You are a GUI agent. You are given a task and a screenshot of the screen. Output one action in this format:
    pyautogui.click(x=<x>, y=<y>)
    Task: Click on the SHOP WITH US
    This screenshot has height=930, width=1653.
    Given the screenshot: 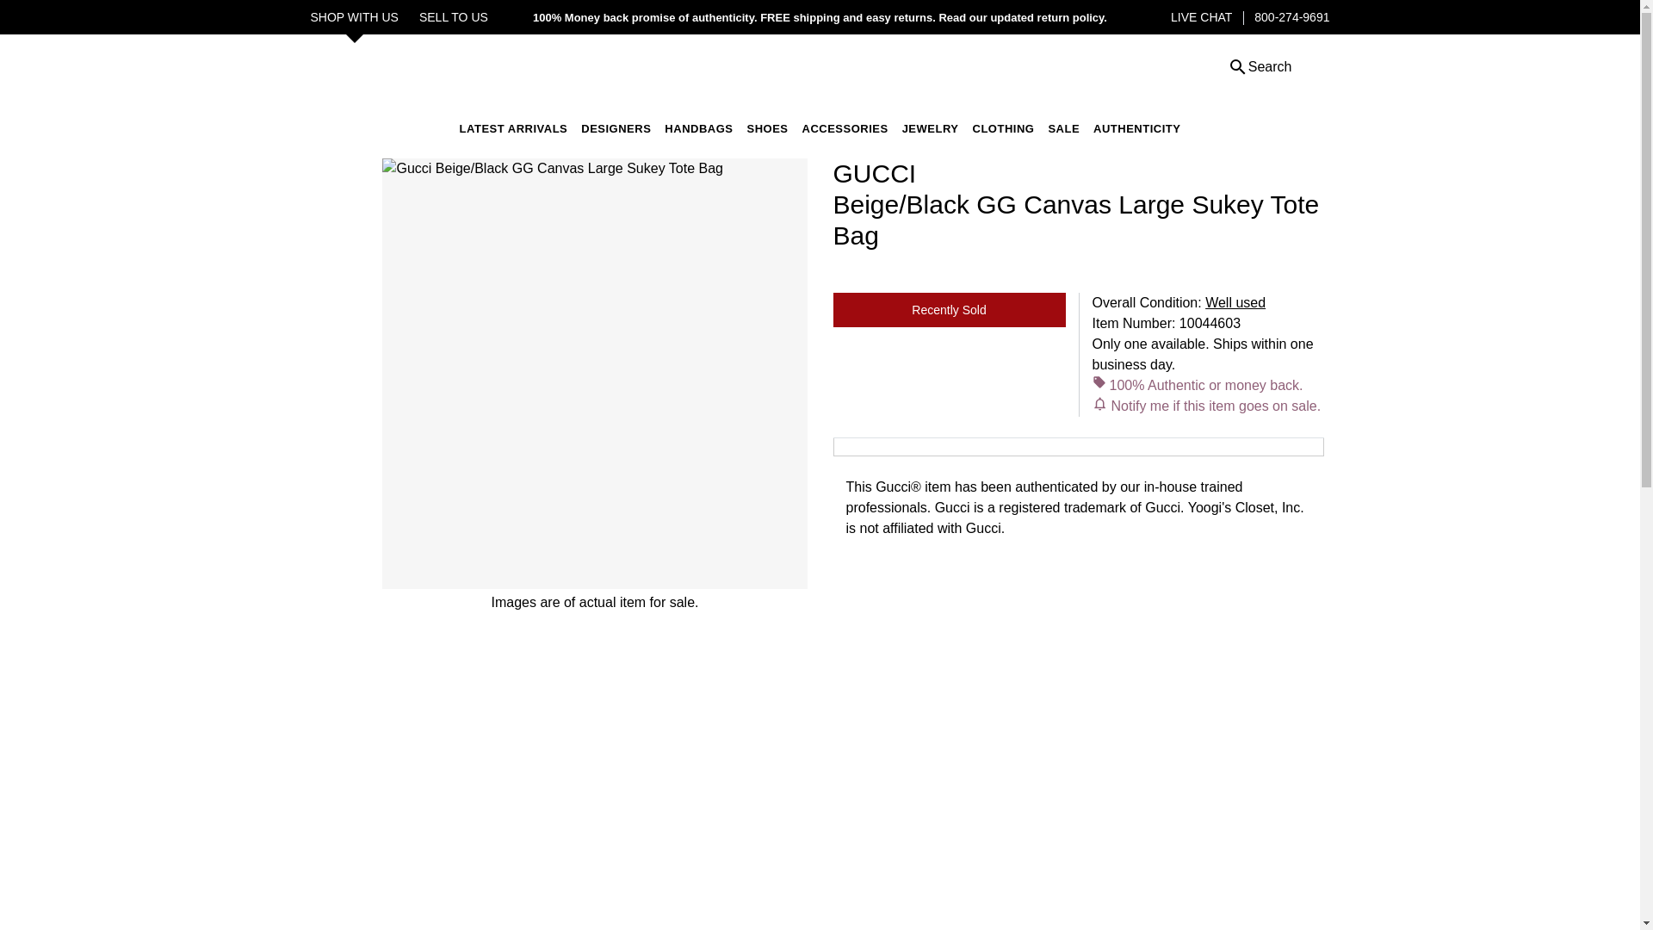 What is the action you would take?
    pyautogui.click(x=354, y=17)
    